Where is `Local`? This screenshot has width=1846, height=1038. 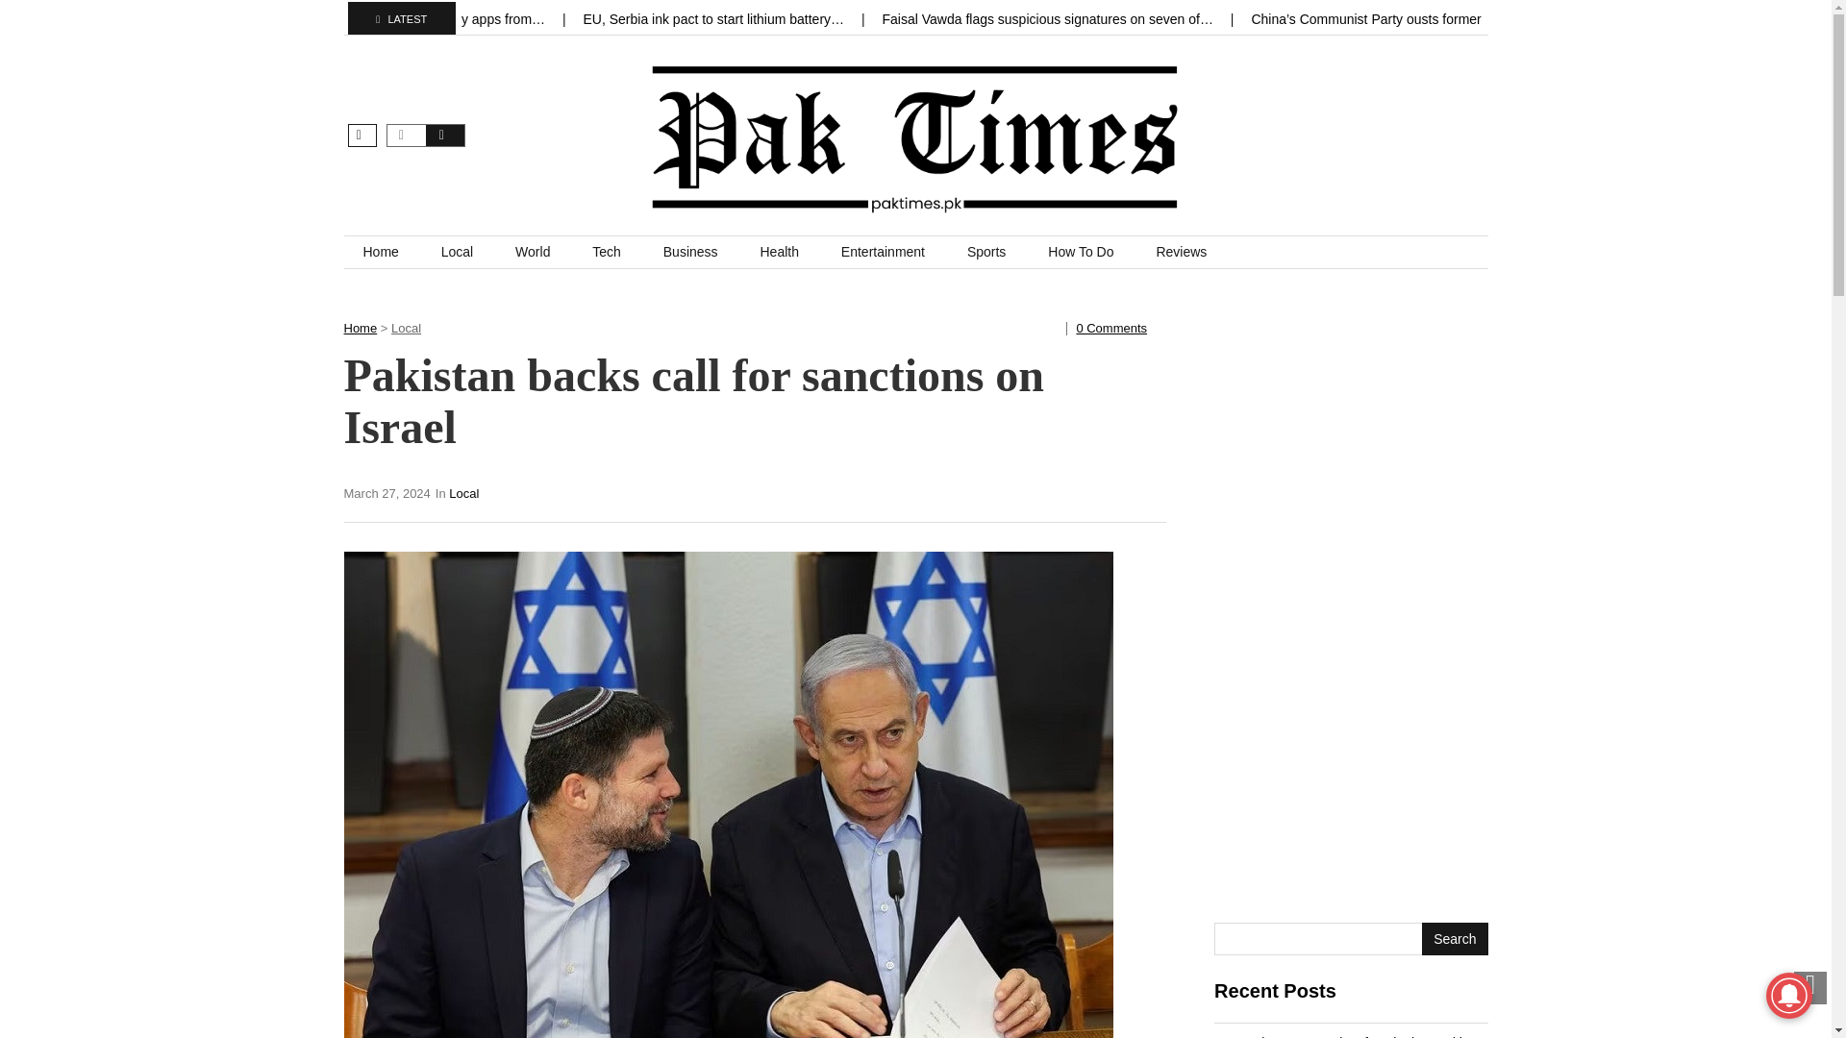
Local is located at coordinates (463, 493).